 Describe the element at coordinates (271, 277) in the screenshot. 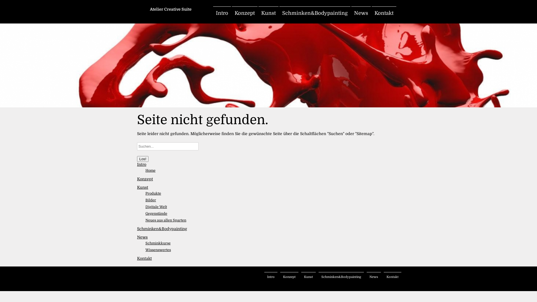

I see `Intro` at that location.